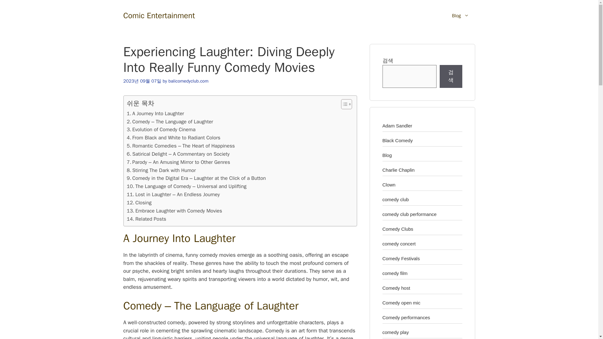  What do you see at coordinates (159, 15) in the screenshot?
I see `Comic Entertainment` at bounding box center [159, 15].